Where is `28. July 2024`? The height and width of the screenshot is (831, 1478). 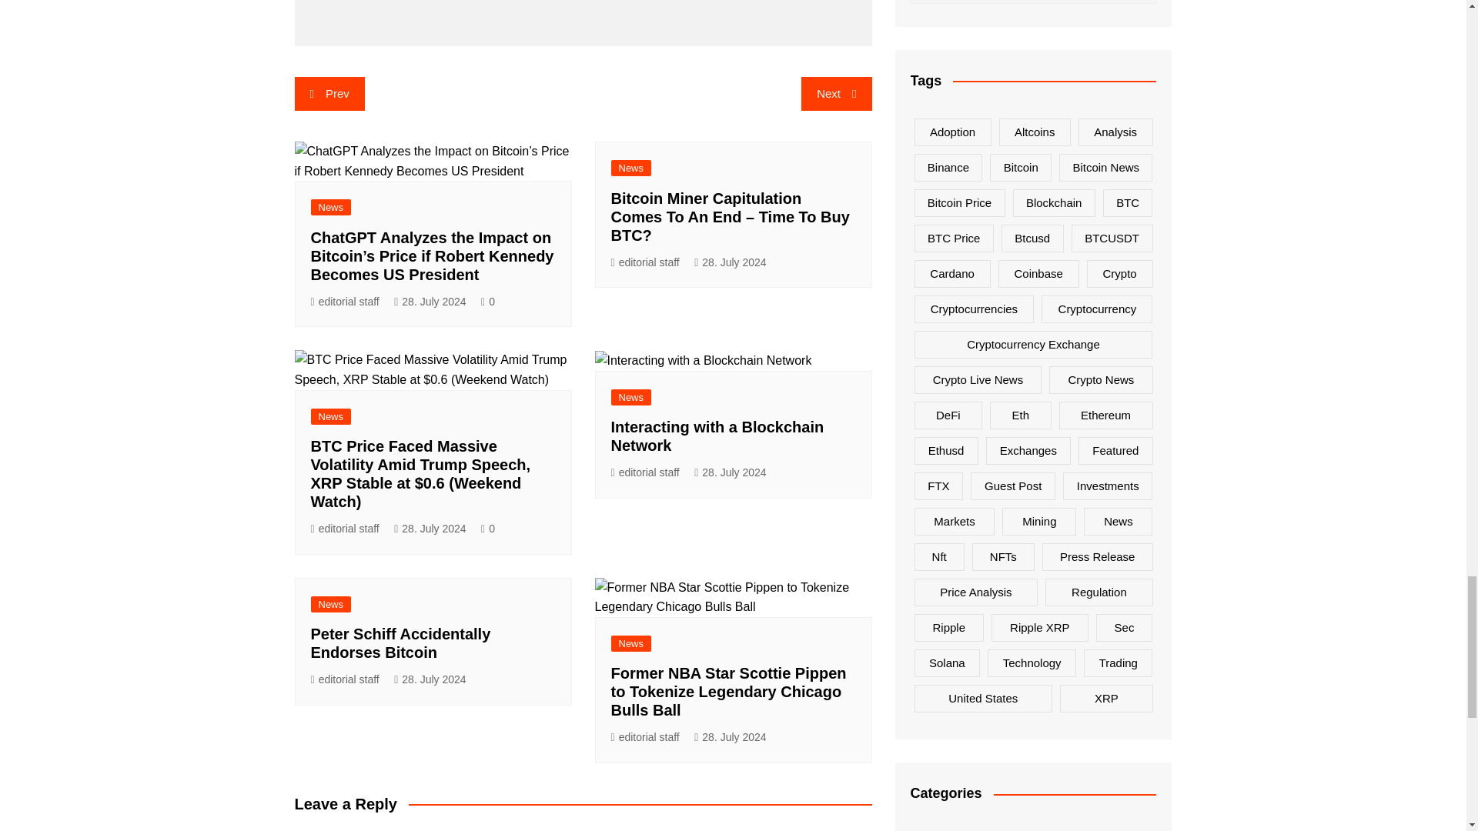
28. July 2024 is located at coordinates (430, 302).